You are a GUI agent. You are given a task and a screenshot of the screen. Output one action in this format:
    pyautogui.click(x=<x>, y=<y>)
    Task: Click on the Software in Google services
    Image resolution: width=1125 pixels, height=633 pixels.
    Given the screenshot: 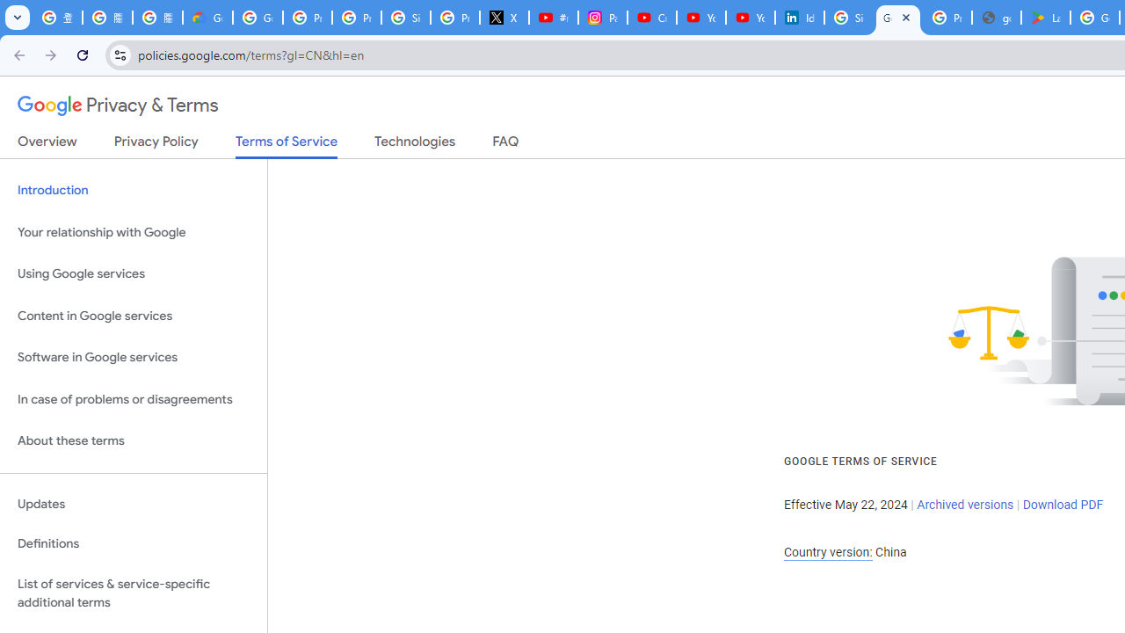 What is the action you would take?
    pyautogui.click(x=134, y=358)
    